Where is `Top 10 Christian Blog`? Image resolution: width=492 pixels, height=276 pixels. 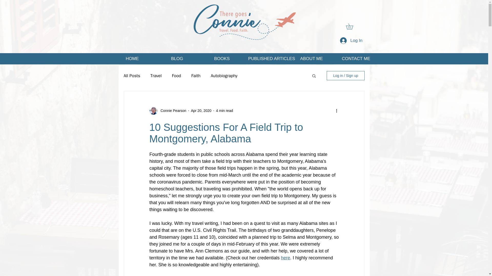
Top 10 Christian Blog is located at coordinates (244, 22).